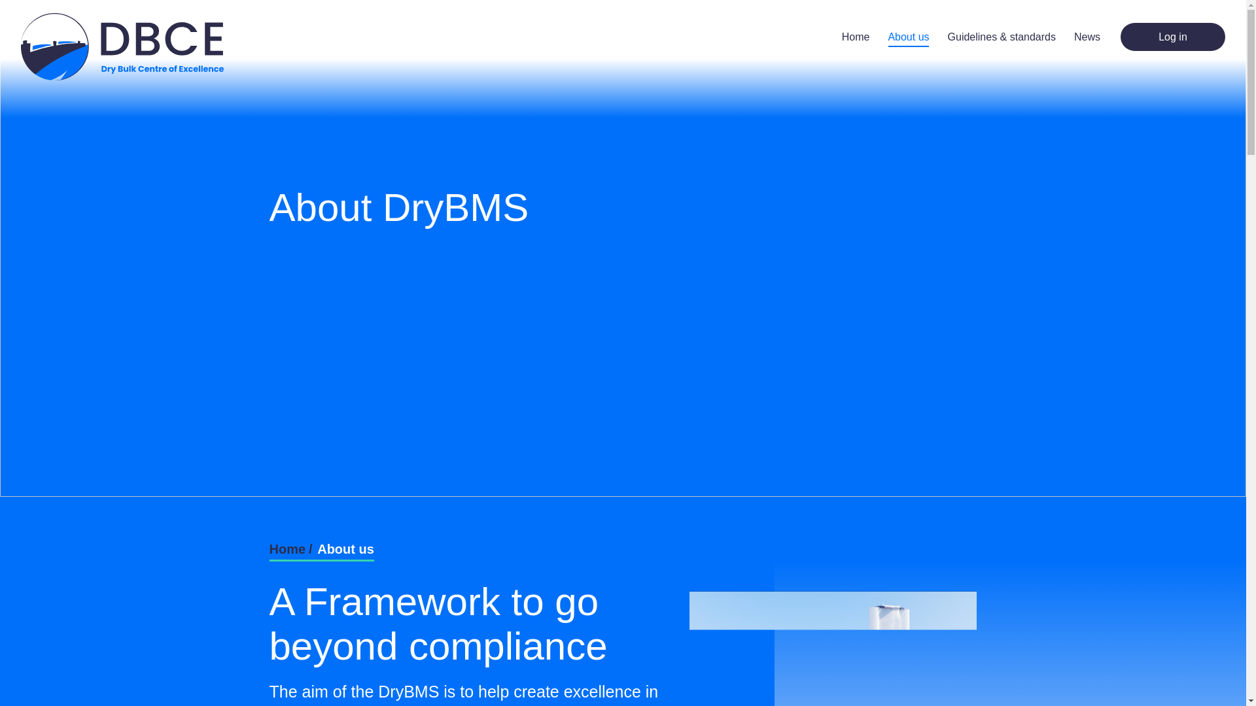 The width and height of the screenshot is (1256, 706). What do you see at coordinates (288, 549) in the screenshot?
I see `Go to DBCE.` at bounding box center [288, 549].